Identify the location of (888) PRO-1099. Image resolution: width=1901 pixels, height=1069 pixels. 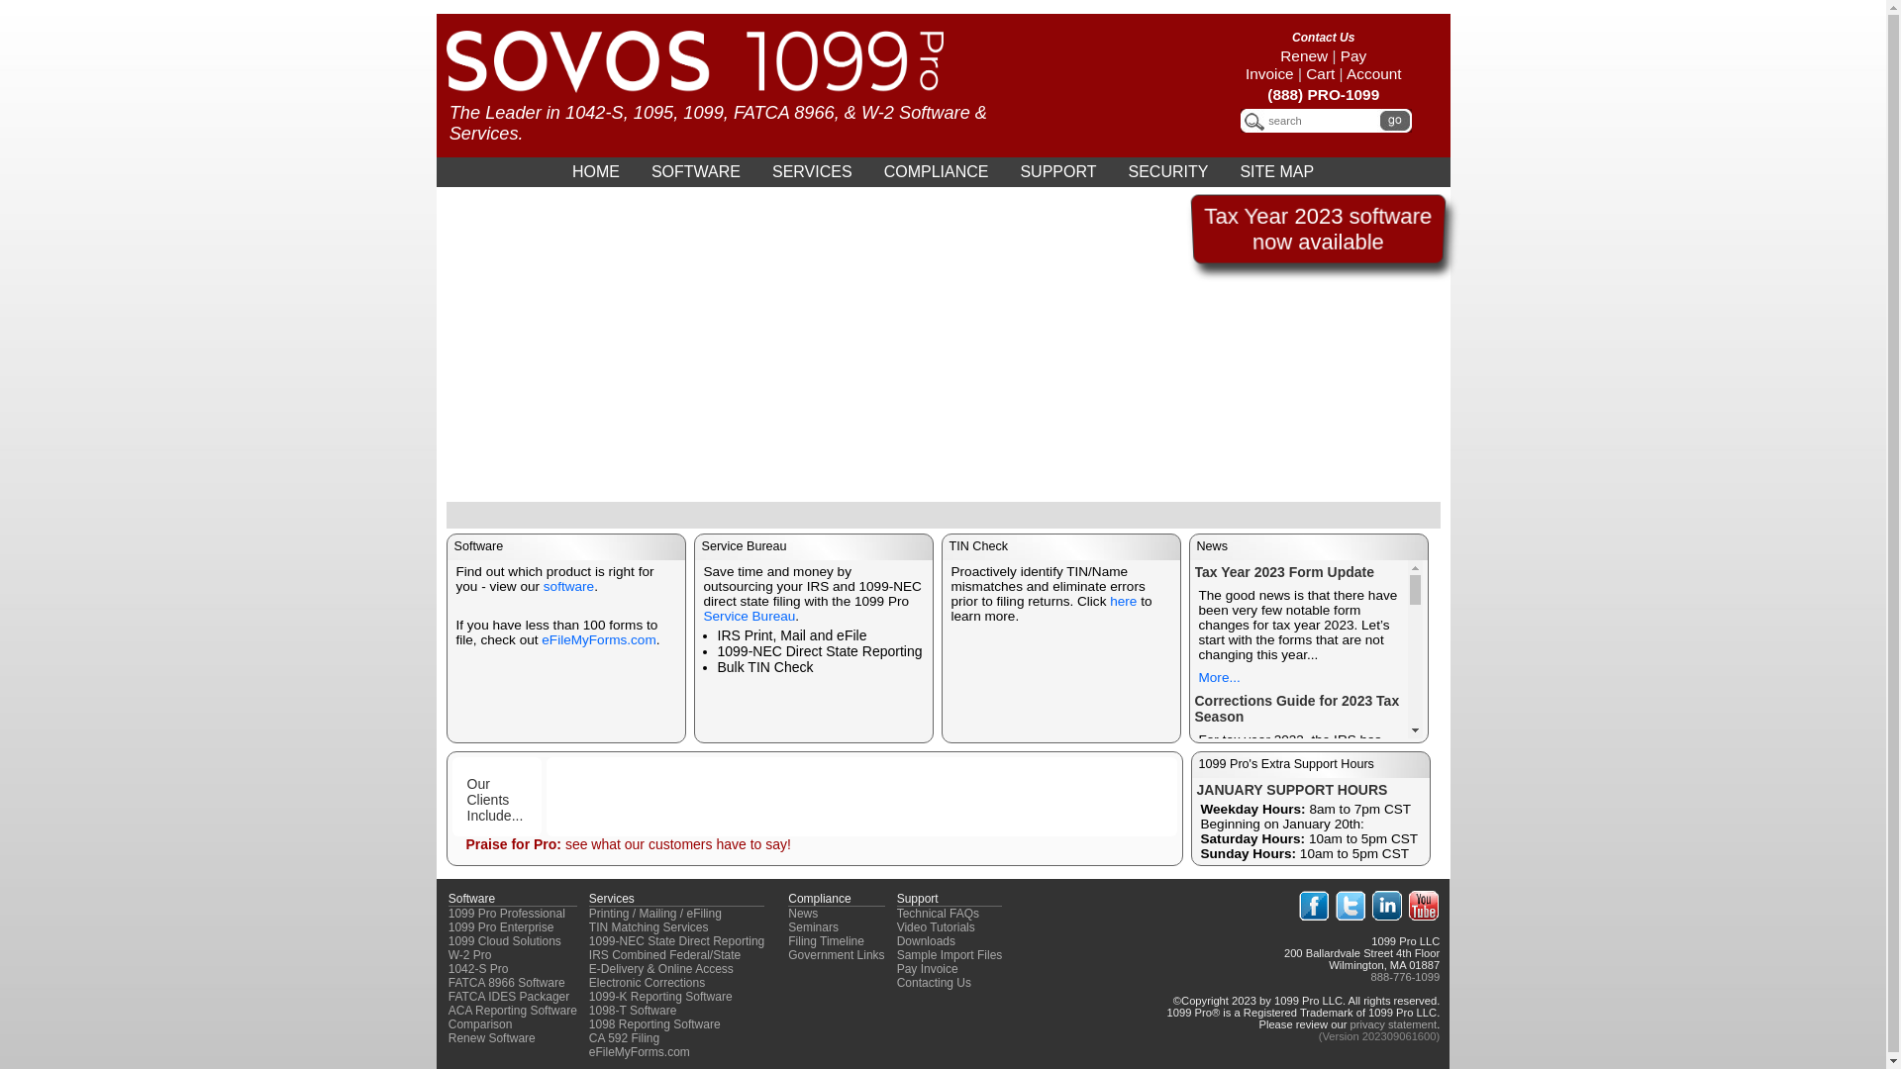
(1323, 95).